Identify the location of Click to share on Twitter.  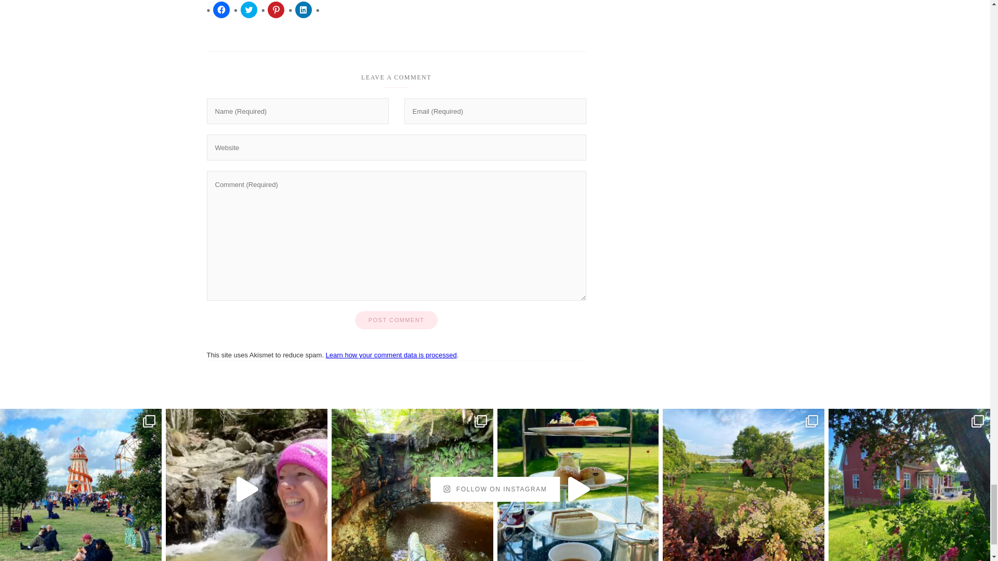
(248, 9).